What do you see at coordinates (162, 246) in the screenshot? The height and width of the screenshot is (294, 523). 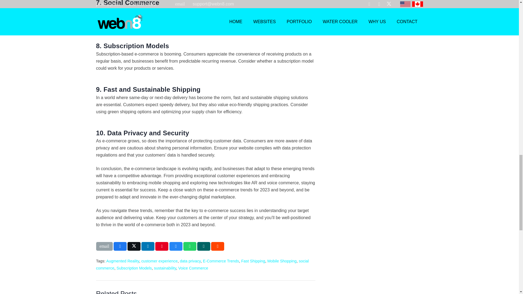 I see `Pin this` at bounding box center [162, 246].